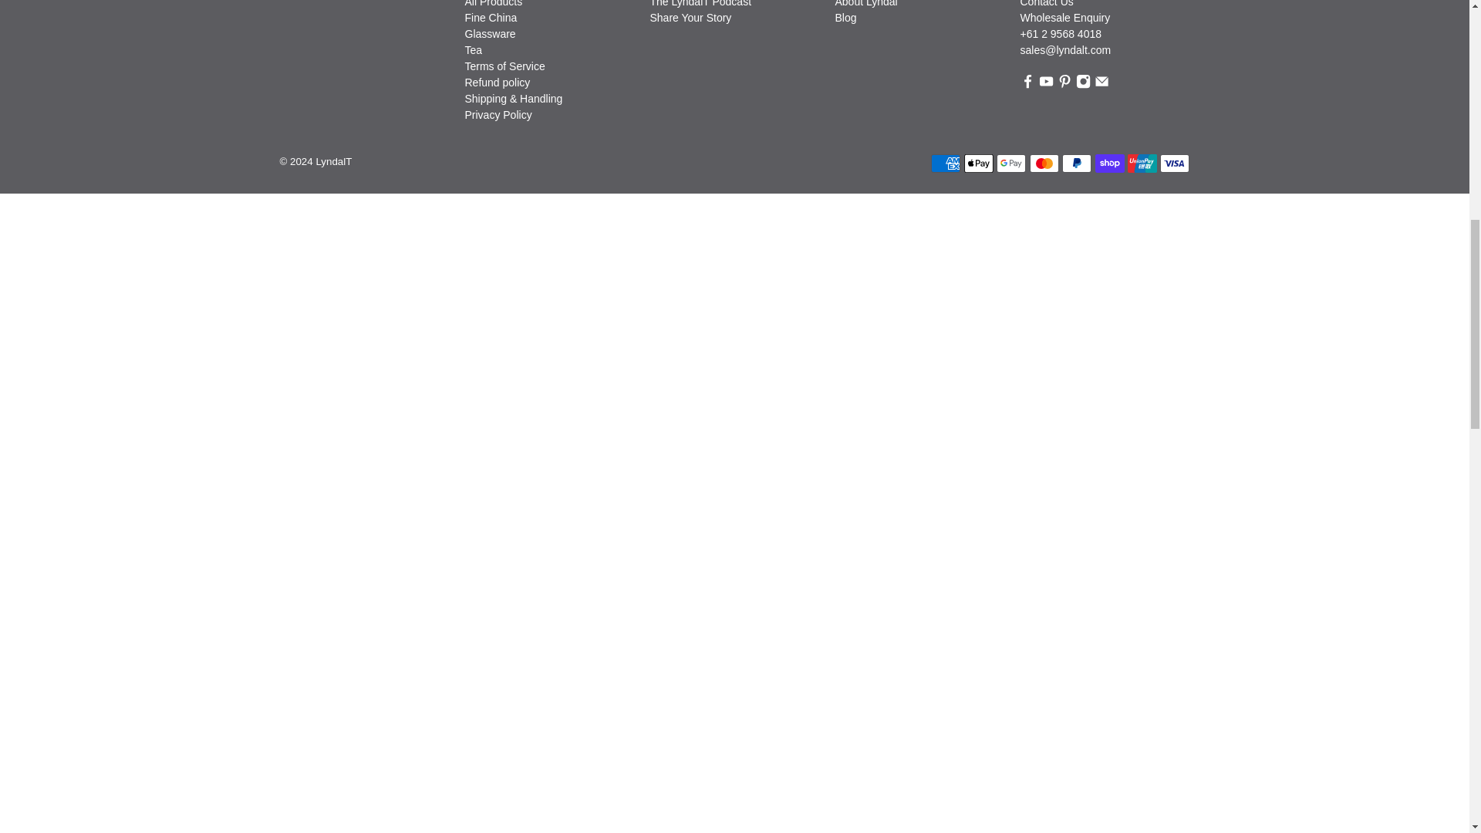 This screenshot has height=833, width=1481. Describe the element at coordinates (1027, 84) in the screenshot. I see `LyndalT on Facebook` at that location.